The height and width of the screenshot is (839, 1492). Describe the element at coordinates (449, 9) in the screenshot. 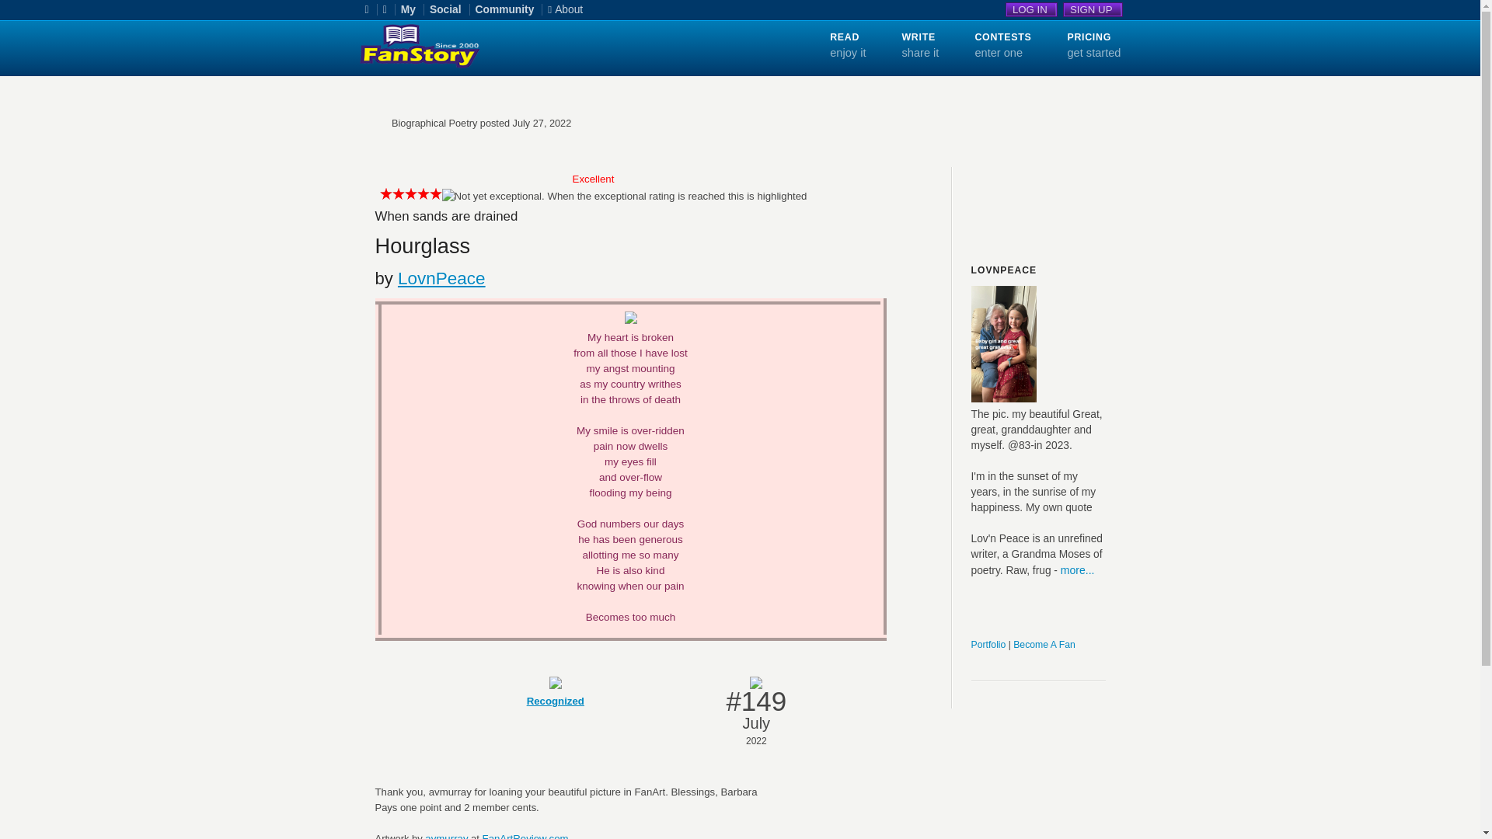

I see `Social` at that location.